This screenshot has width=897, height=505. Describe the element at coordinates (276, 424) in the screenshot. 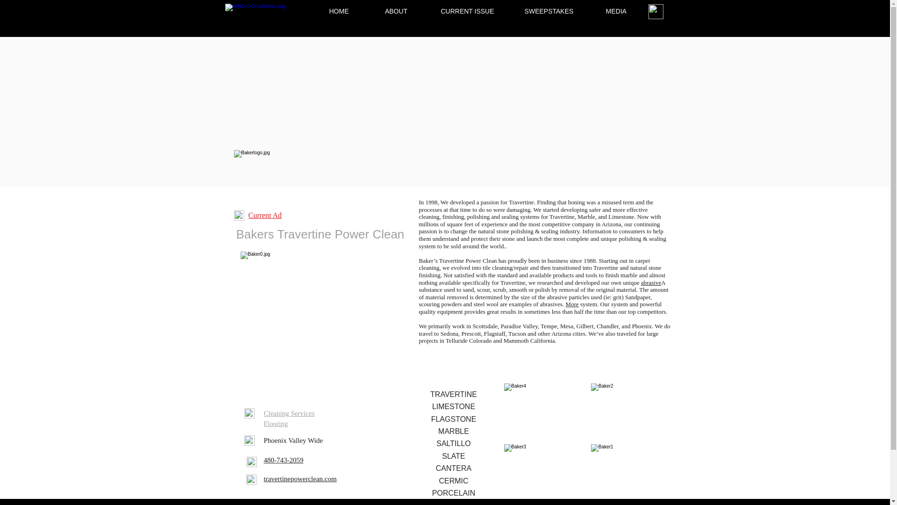

I see `Flooring` at that location.